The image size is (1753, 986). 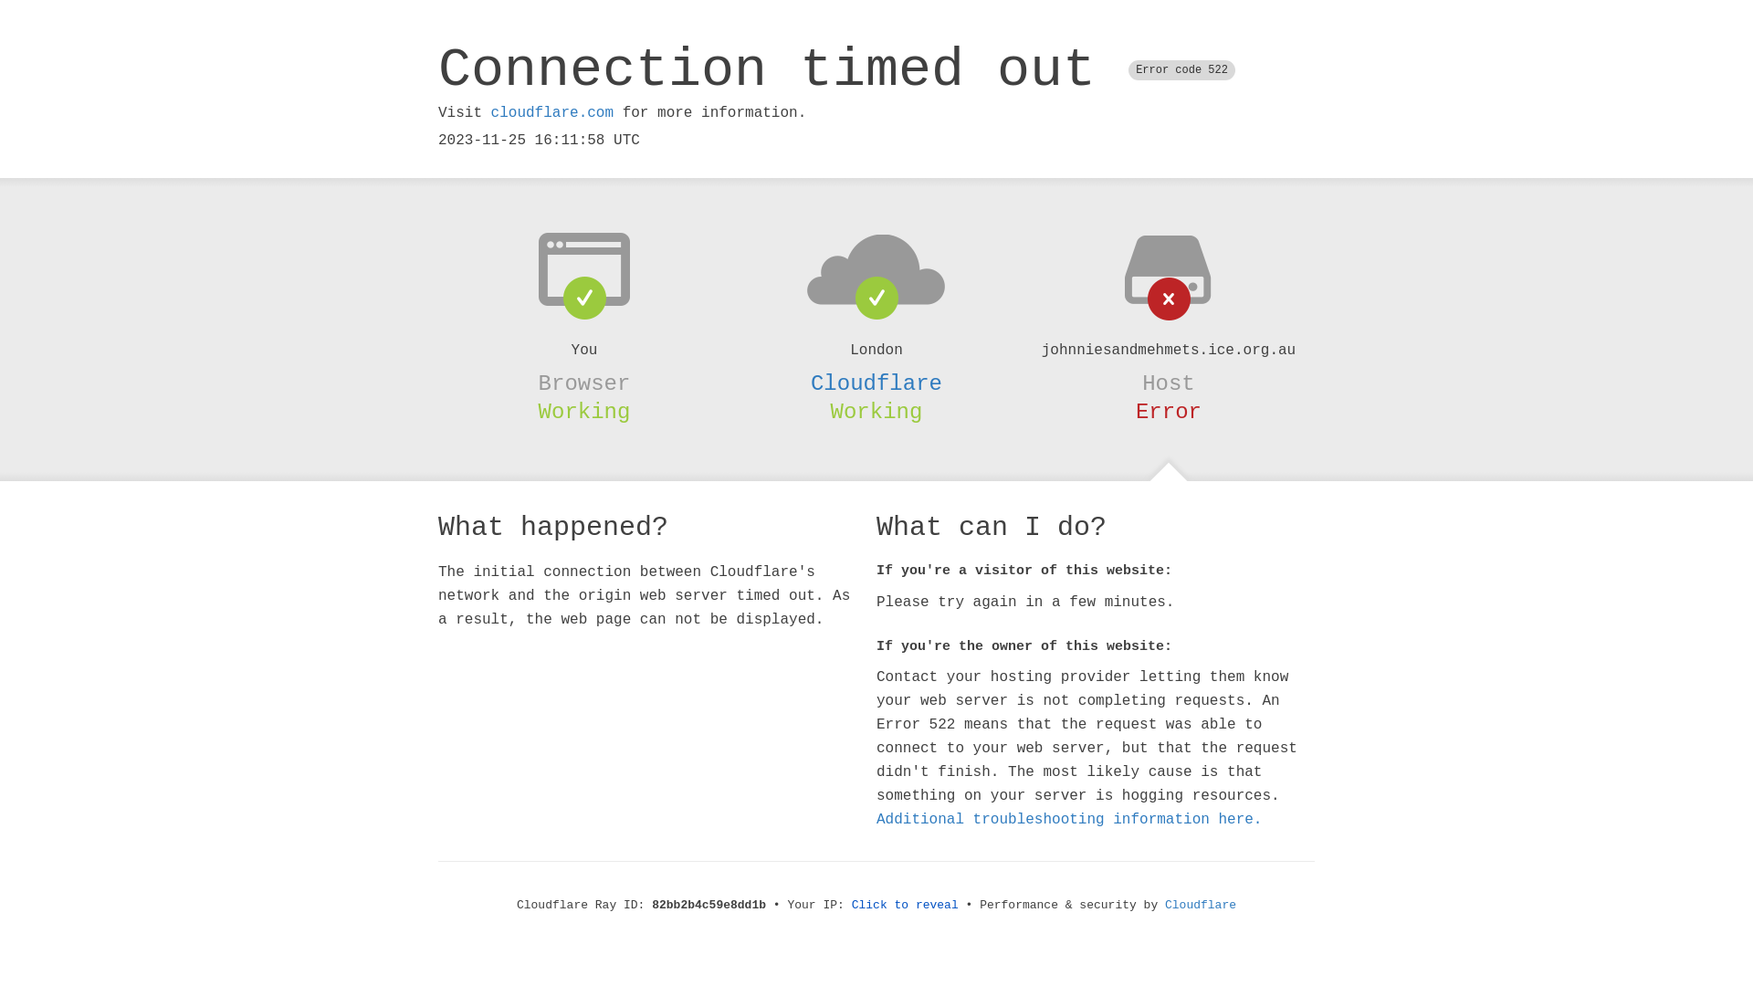 What do you see at coordinates (876, 383) in the screenshot?
I see `Cloudflare` at bounding box center [876, 383].